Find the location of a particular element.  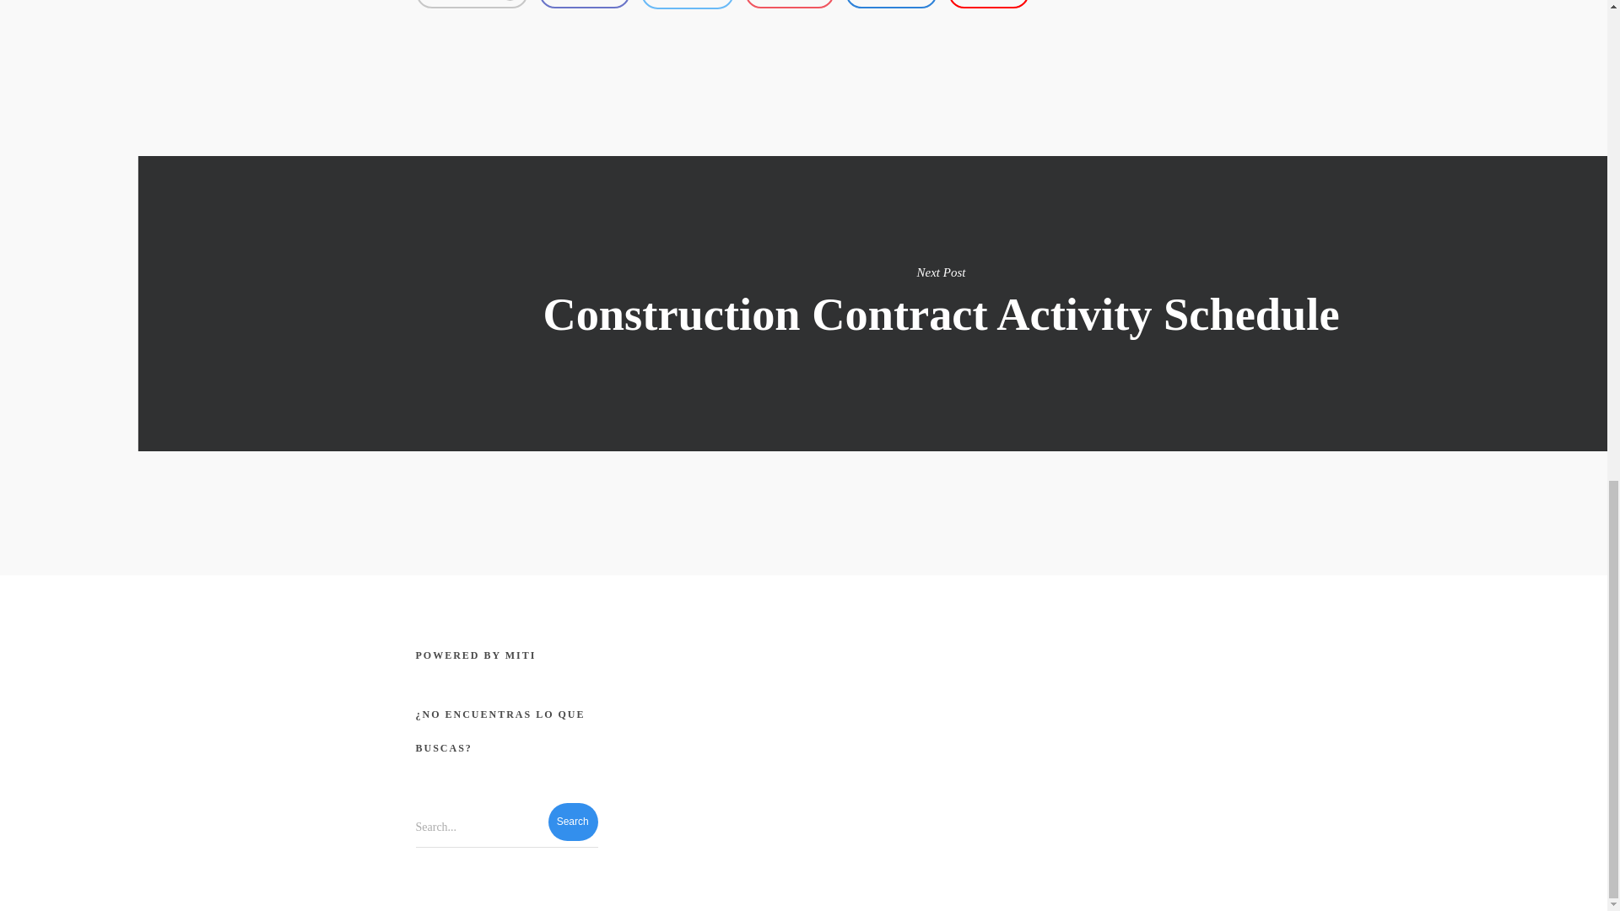

Share this is located at coordinates (891, 3).